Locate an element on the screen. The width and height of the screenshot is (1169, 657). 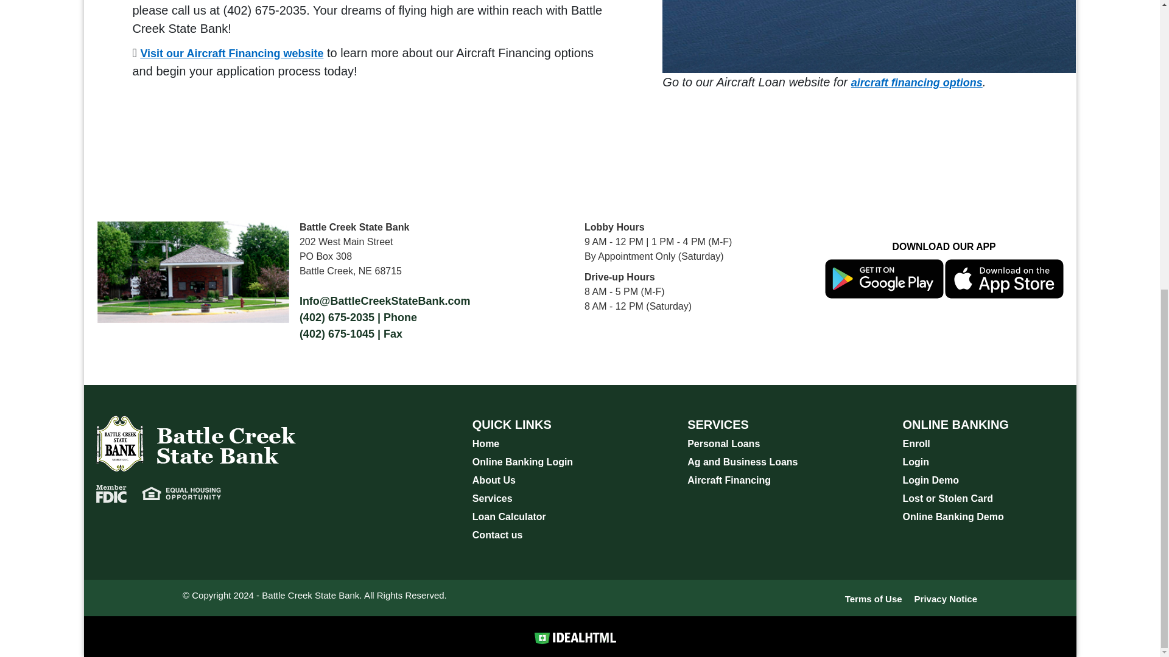
Aircraft Loans by Battle Creek State Bank is located at coordinates (917, 83).